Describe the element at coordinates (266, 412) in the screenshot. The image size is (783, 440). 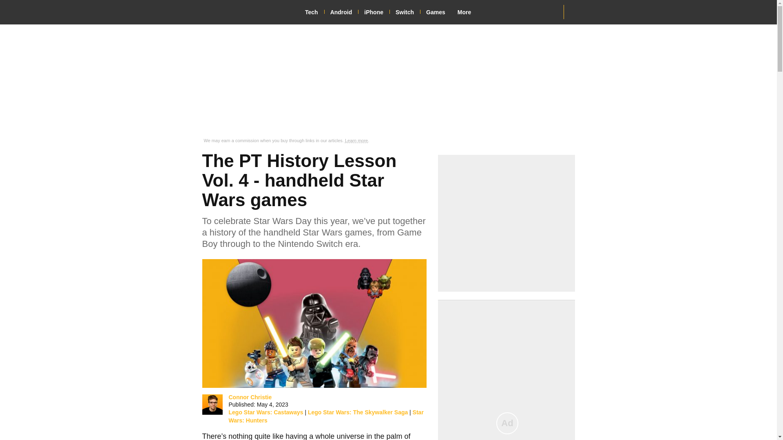
I see `Lego Star Wars: Castaways` at that location.